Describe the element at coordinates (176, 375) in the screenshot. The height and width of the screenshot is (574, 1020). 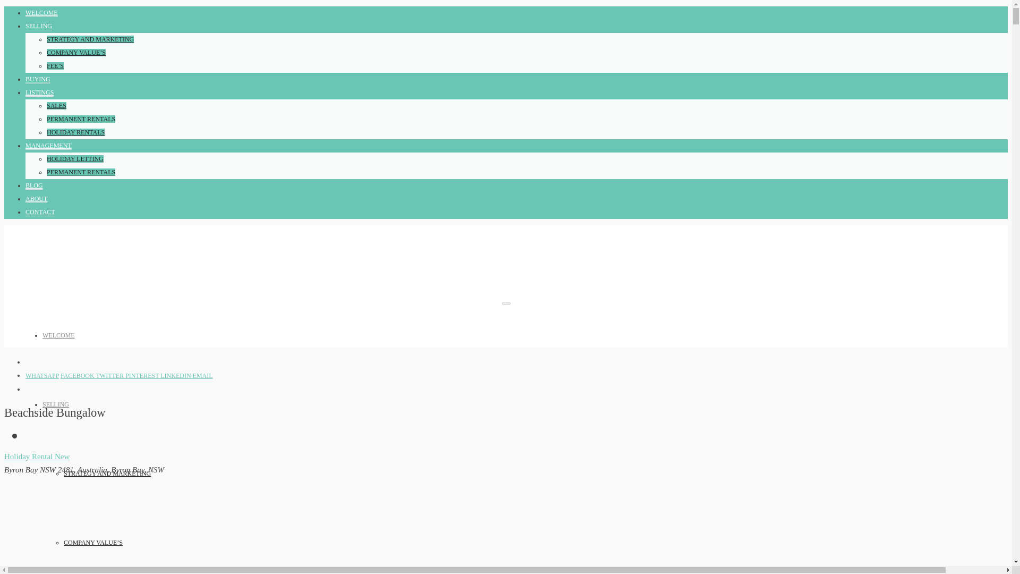
I see `LINKEDIN` at that location.